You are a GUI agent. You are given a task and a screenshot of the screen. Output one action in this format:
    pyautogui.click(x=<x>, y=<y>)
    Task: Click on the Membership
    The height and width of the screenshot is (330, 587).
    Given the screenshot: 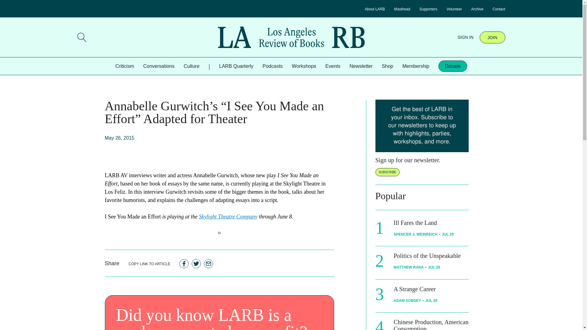 What is the action you would take?
    pyautogui.click(x=415, y=66)
    